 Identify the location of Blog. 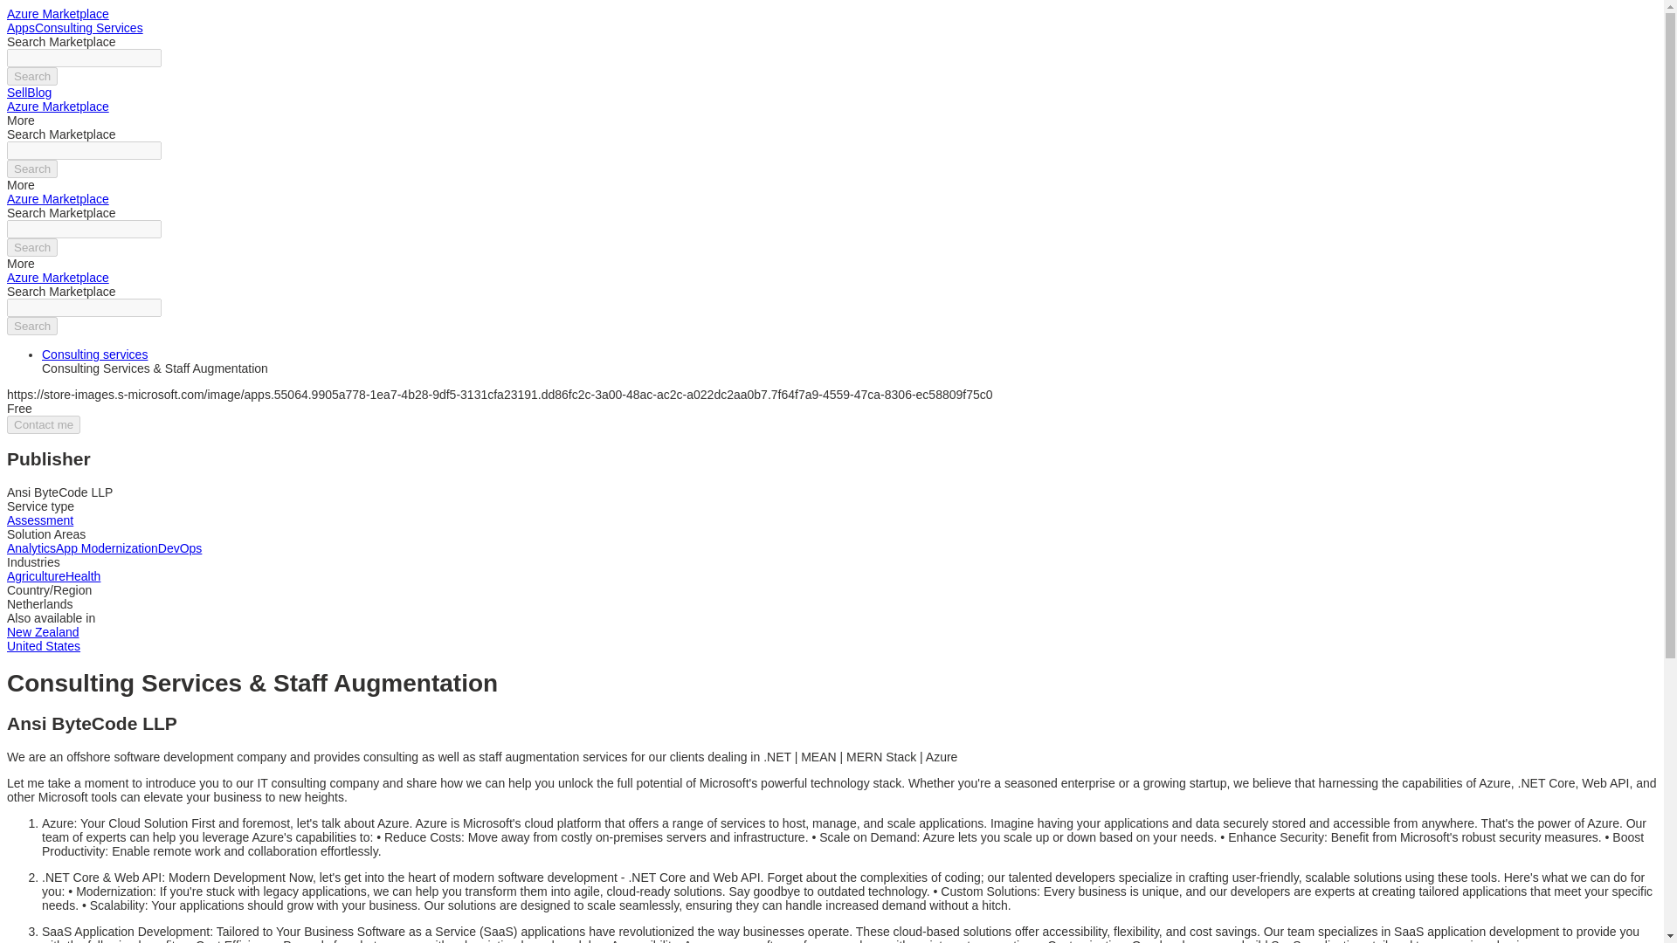
(38, 93).